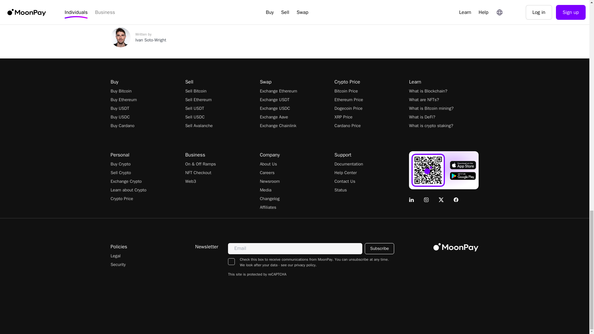 This screenshot has width=594, height=334. I want to click on Sell Bitcoin, so click(220, 91).